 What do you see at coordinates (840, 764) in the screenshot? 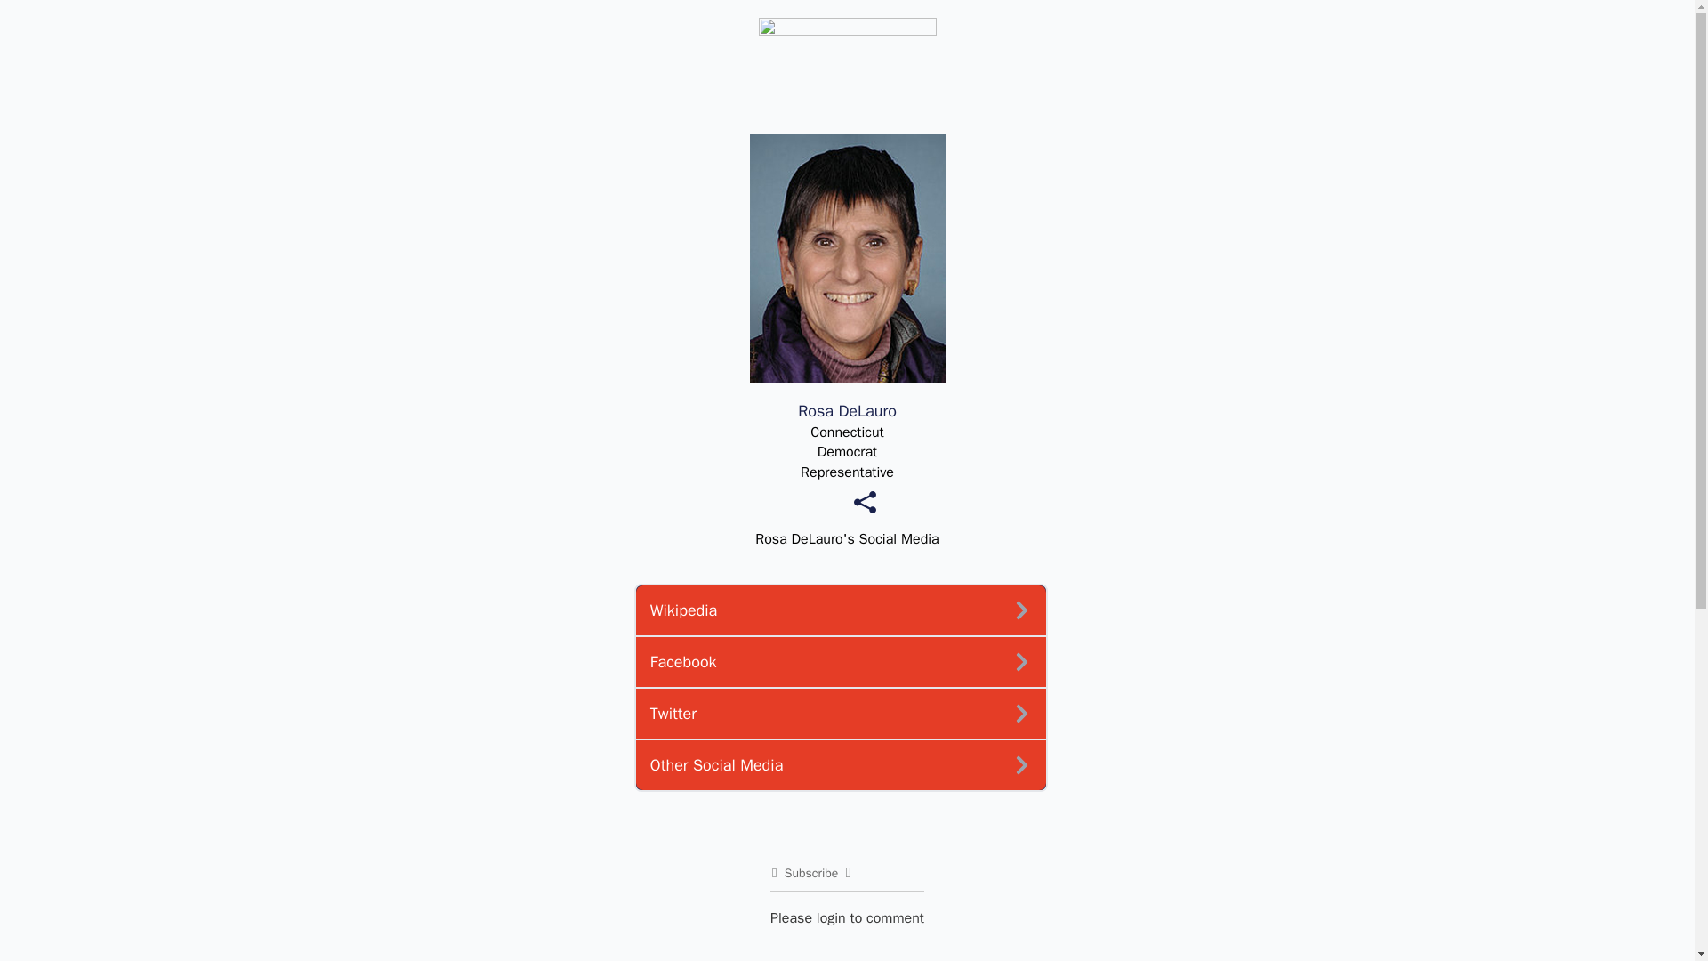
I see `Other Social Media` at bounding box center [840, 764].